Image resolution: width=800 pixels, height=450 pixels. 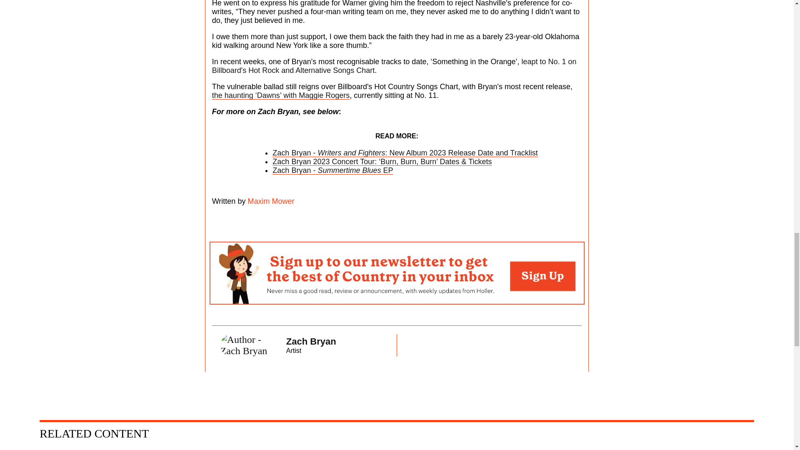 I want to click on Maxim Mower, so click(x=270, y=201).